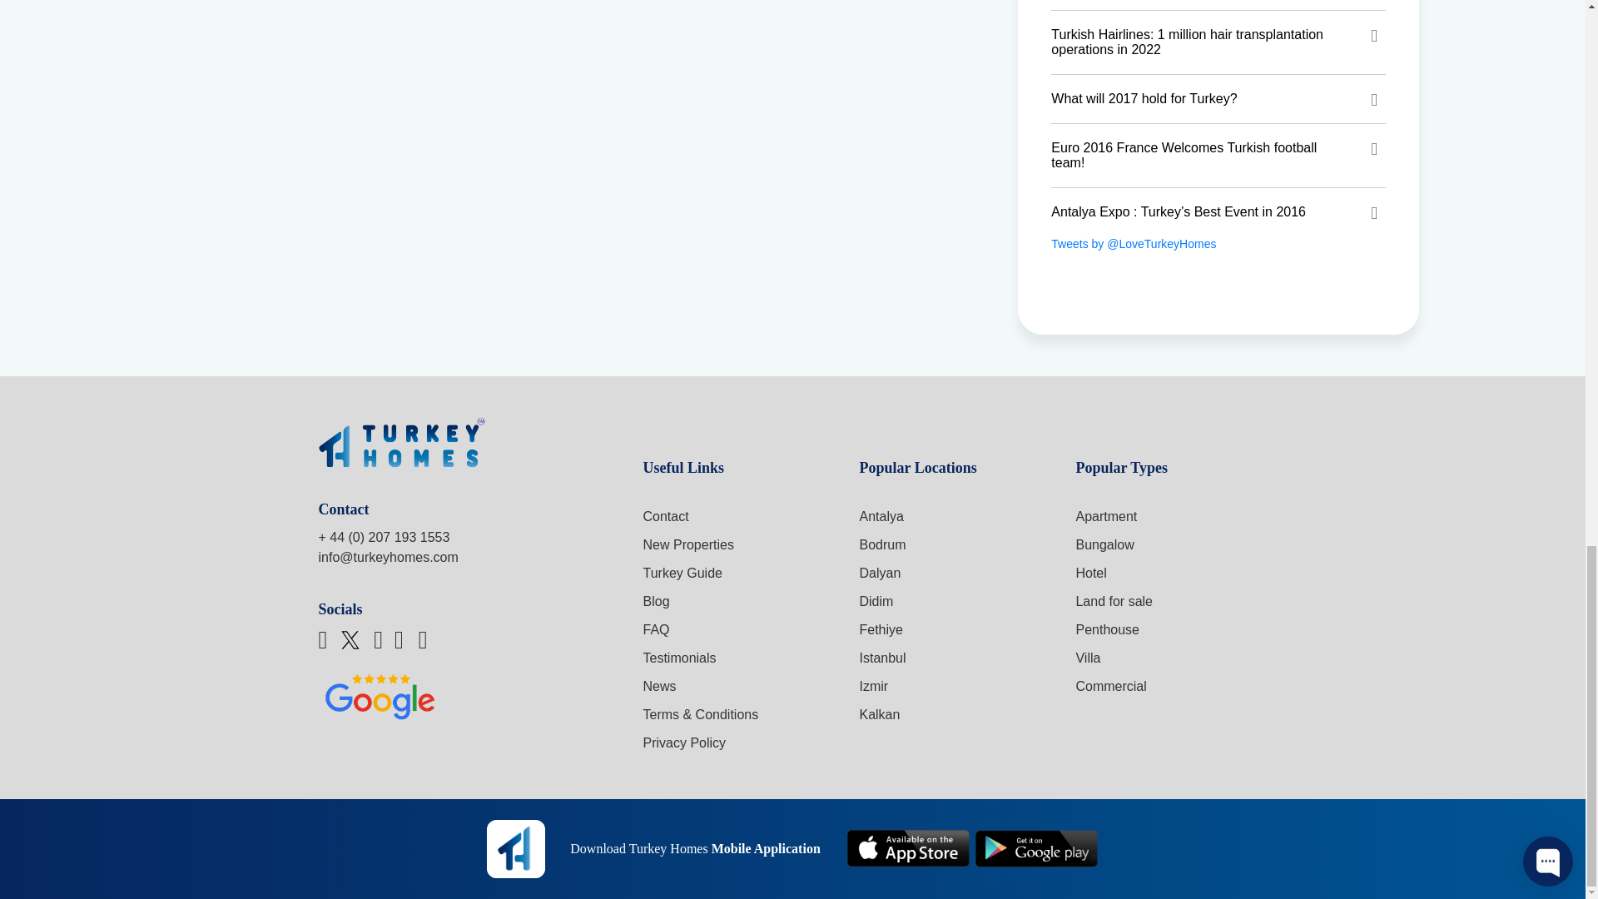 The width and height of the screenshot is (1598, 899). I want to click on antalya-expo-turkey-s-best-event-in-2016, so click(1218, 211).